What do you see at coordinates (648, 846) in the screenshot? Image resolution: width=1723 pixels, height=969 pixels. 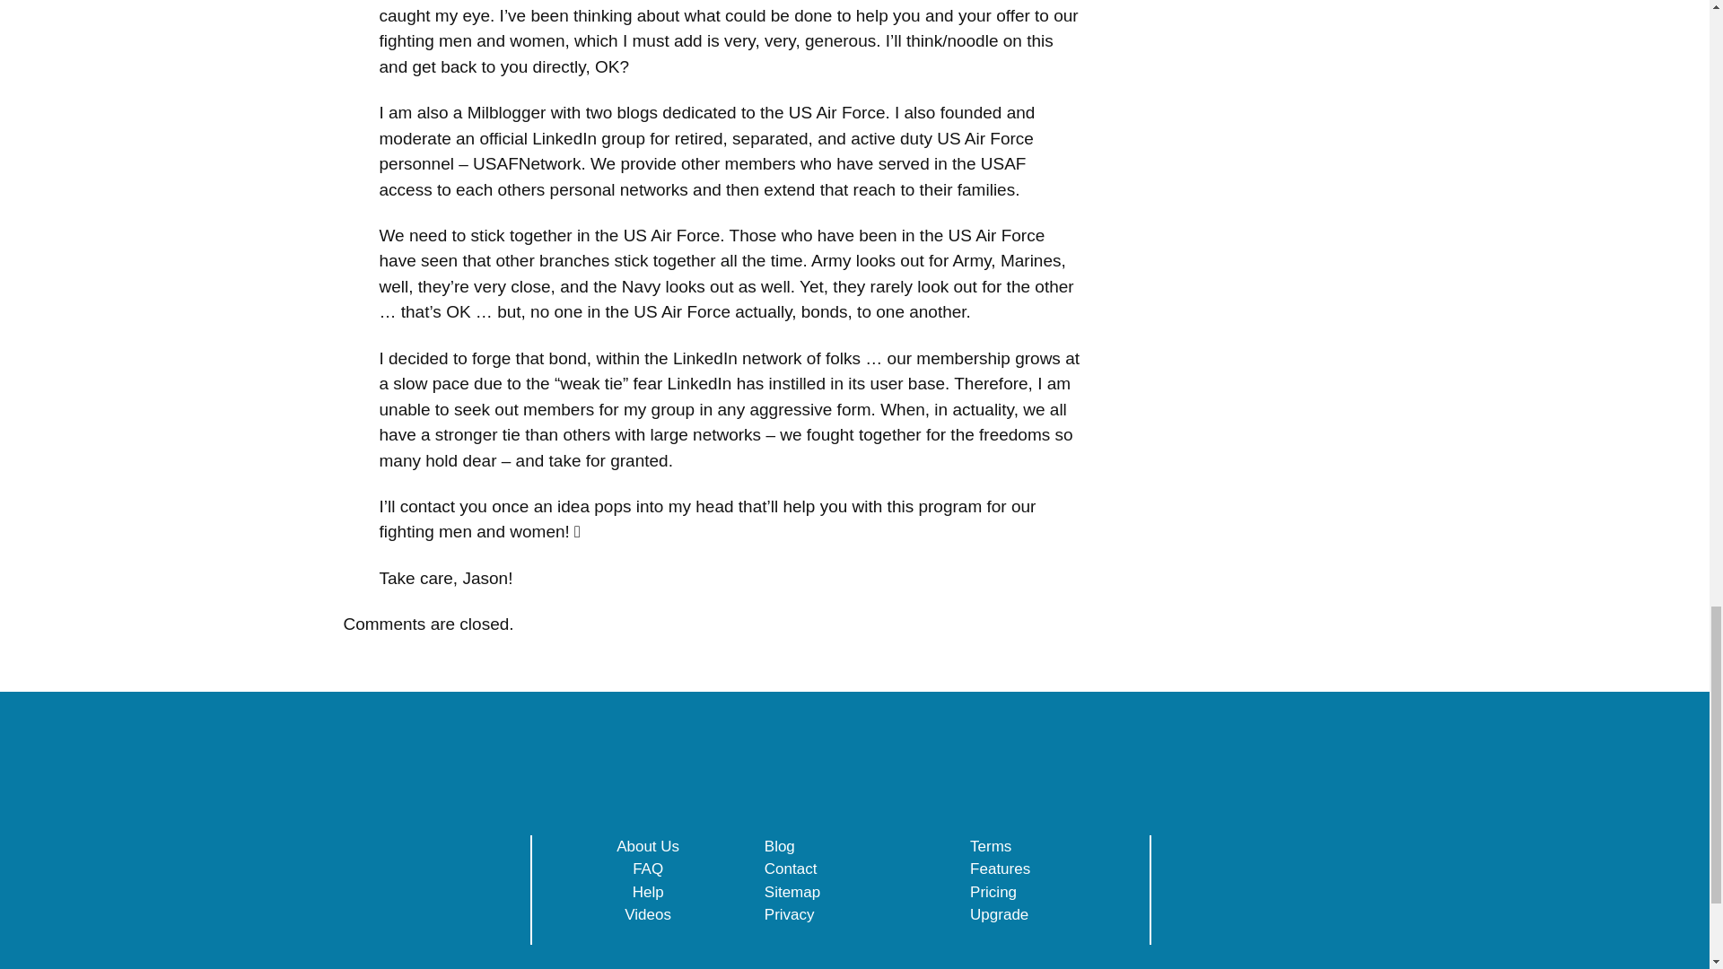 I see `About Us` at bounding box center [648, 846].